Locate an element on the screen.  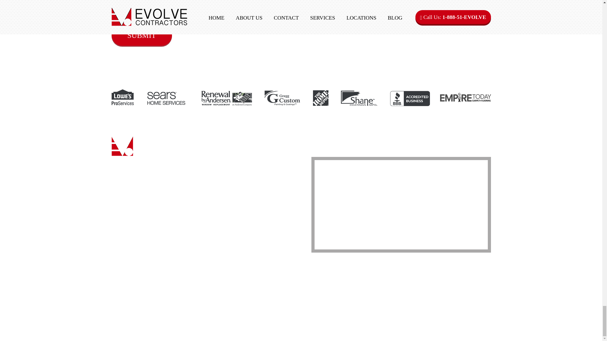
Submit is located at coordinates (141, 35).